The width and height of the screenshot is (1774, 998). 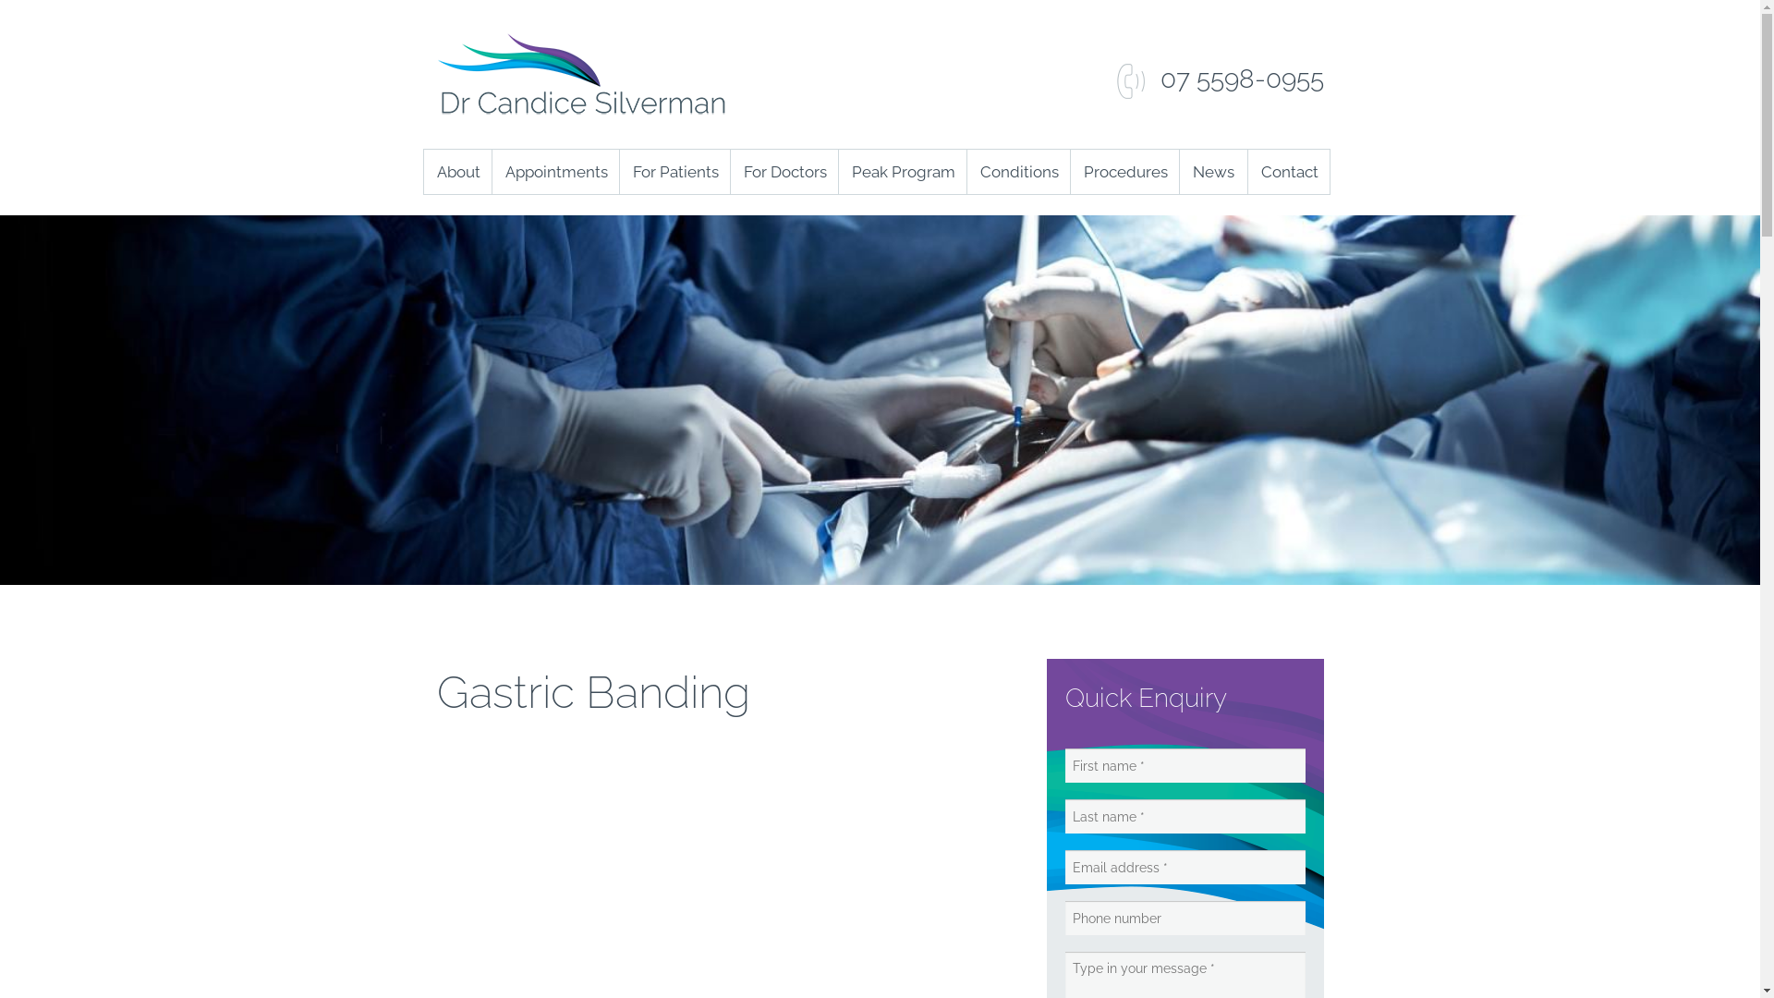 What do you see at coordinates (1289, 172) in the screenshot?
I see `Contact` at bounding box center [1289, 172].